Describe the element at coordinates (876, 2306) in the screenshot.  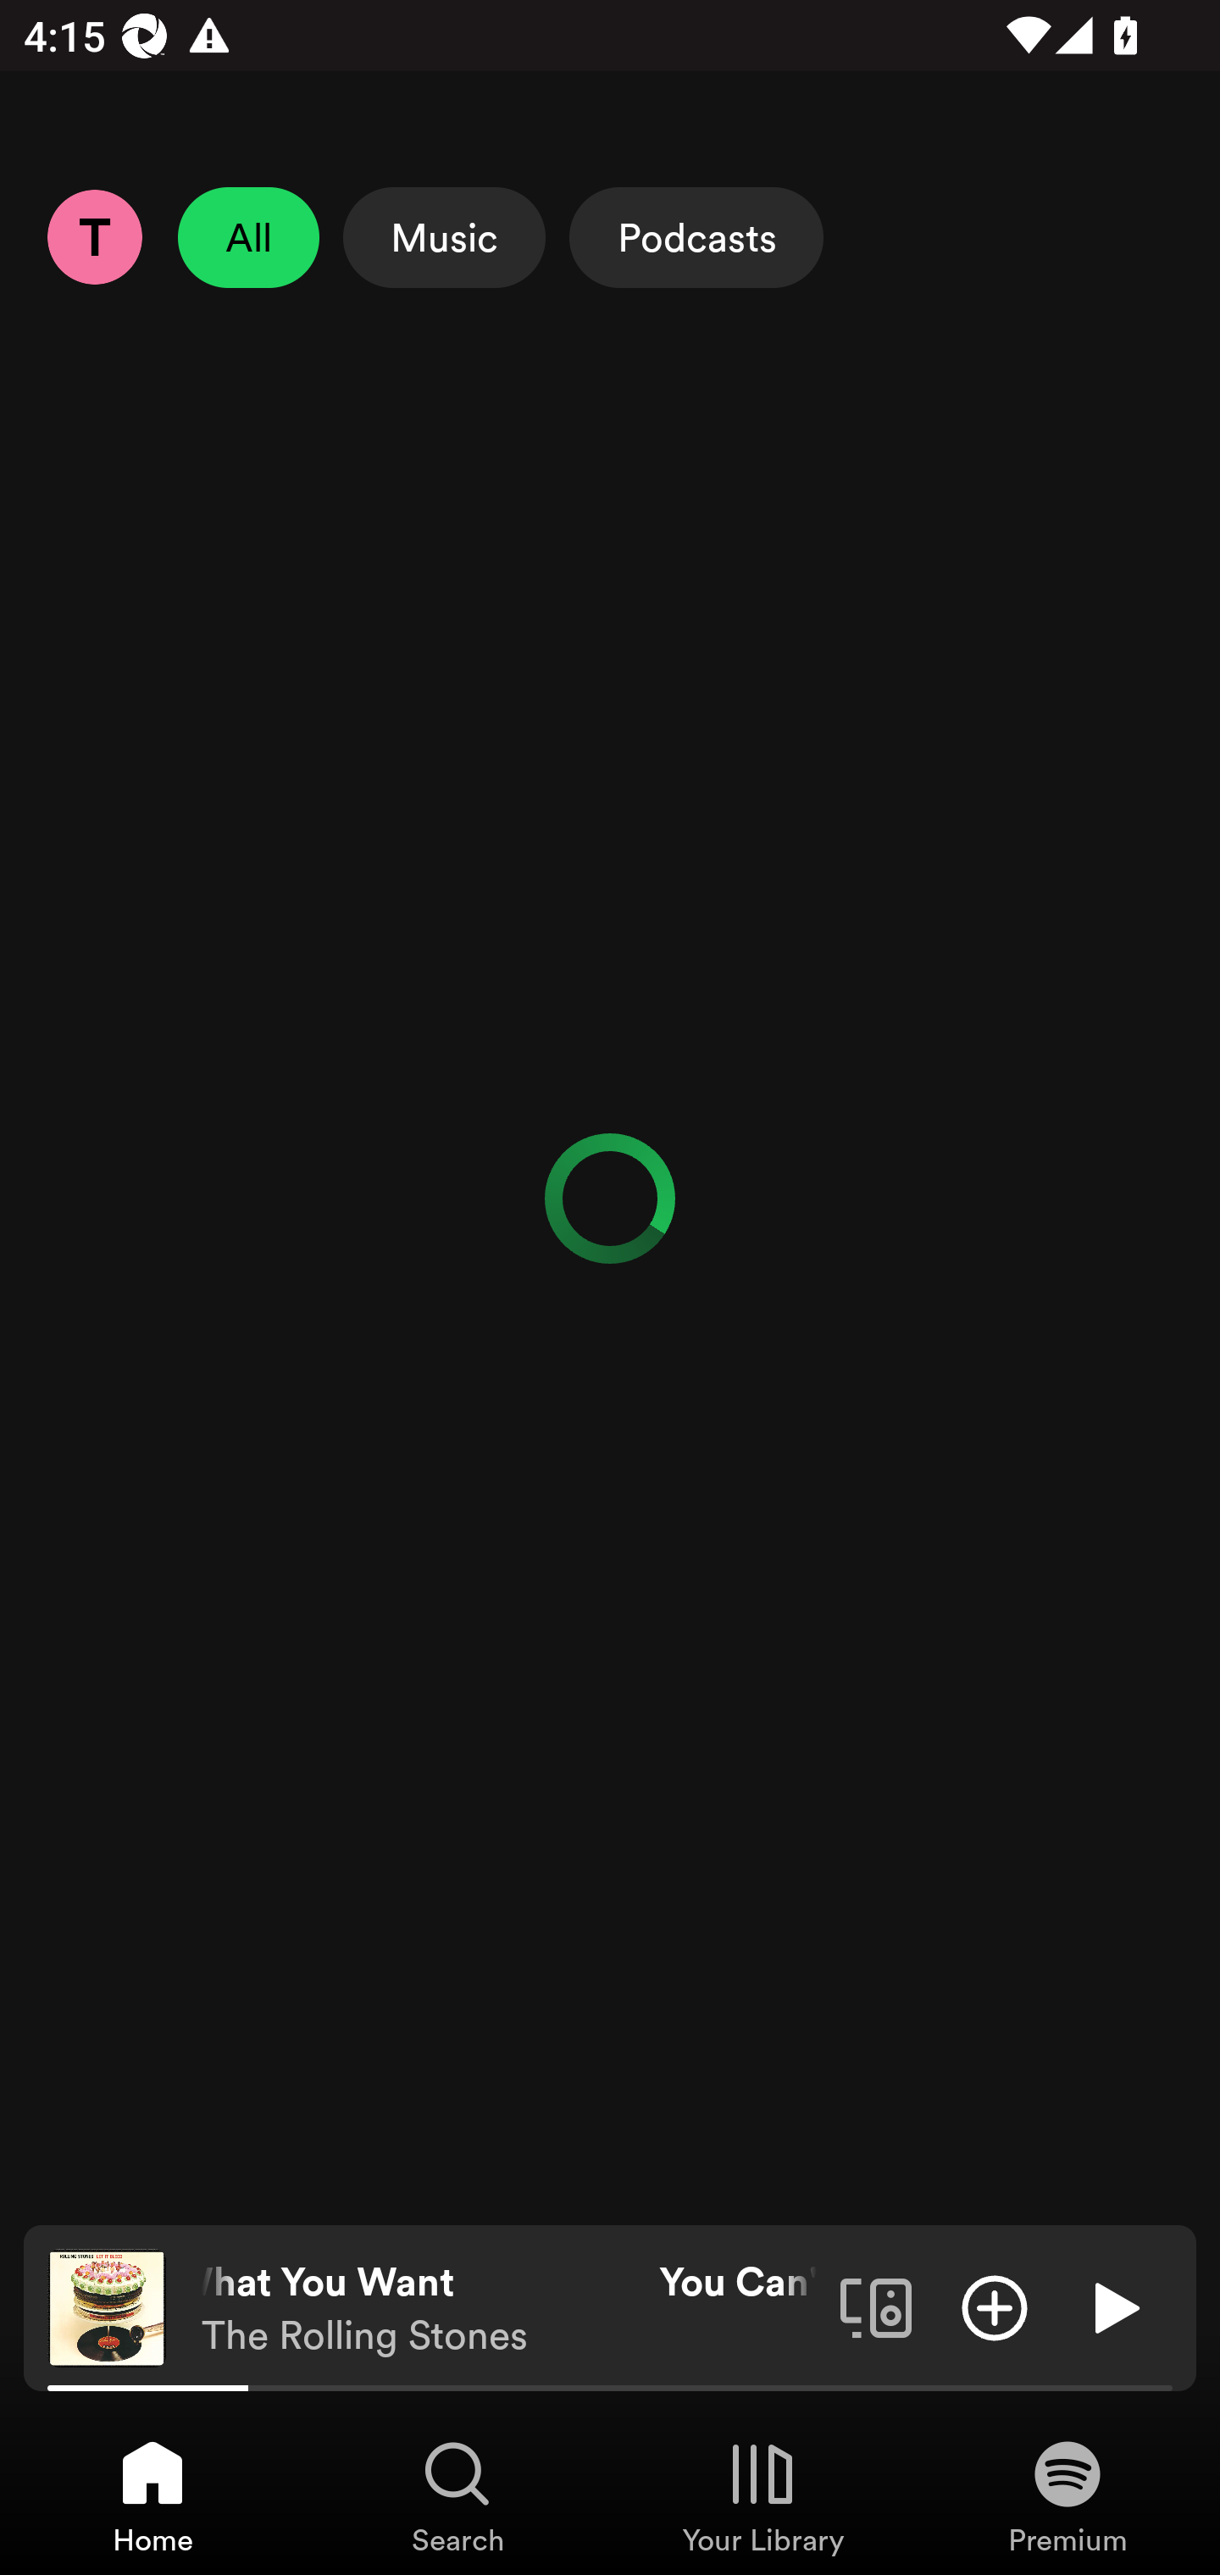
I see `Connect to a device. Opens the devices menu` at that location.